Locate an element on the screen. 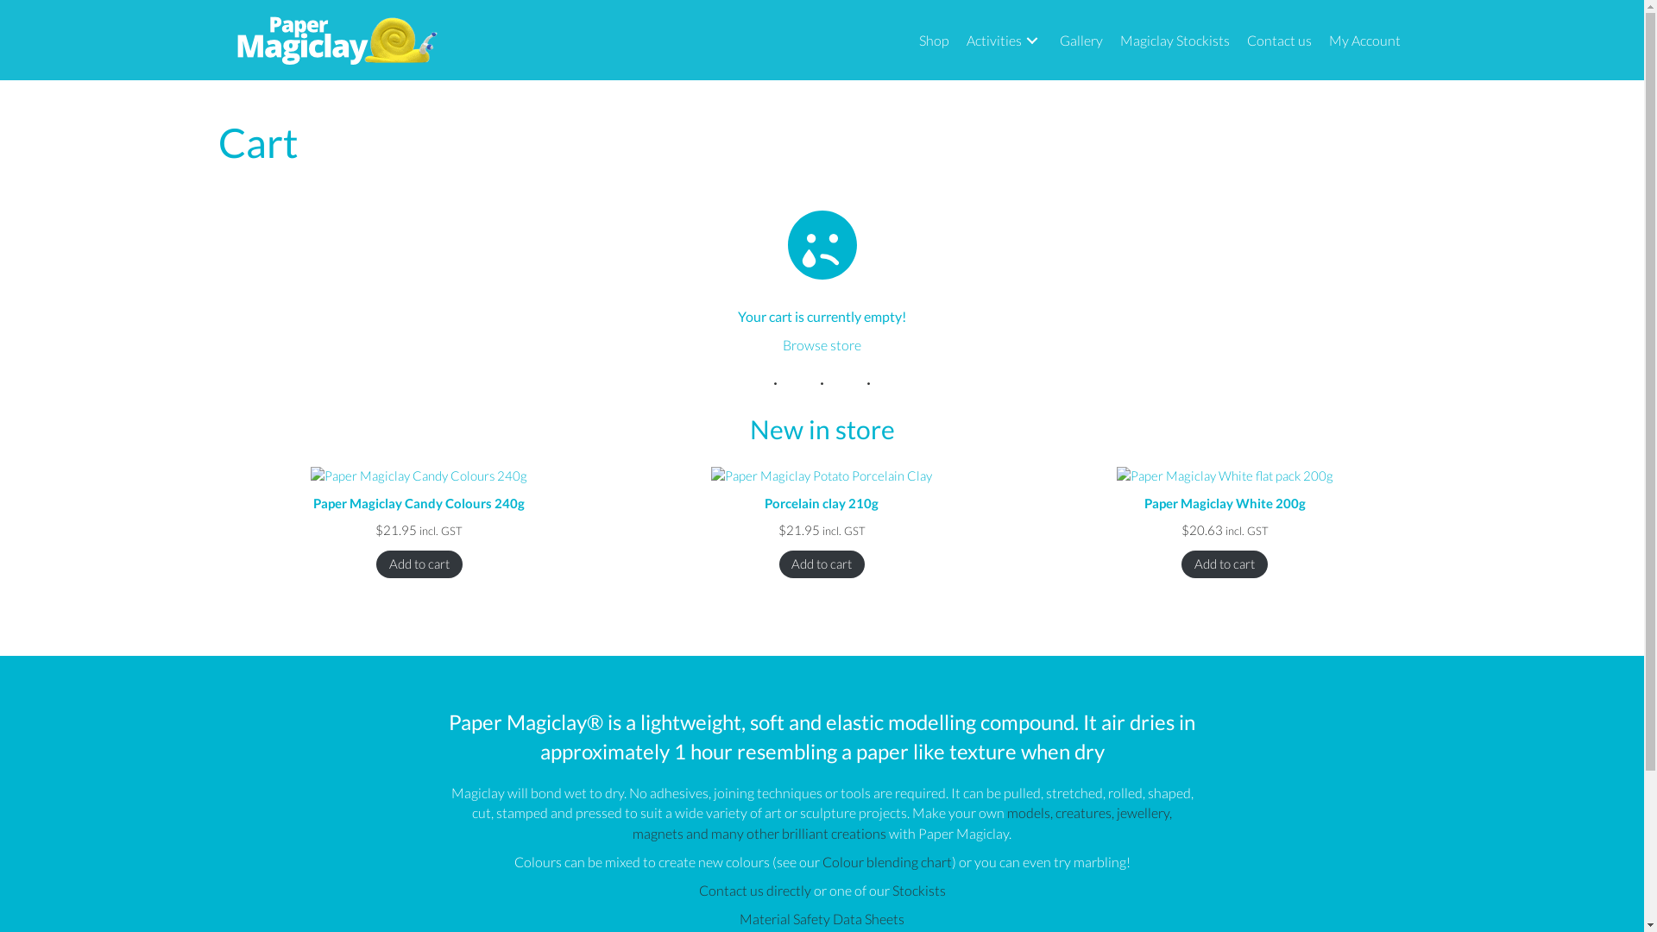 The image size is (1657, 932). Shop is located at coordinates (934, 40).